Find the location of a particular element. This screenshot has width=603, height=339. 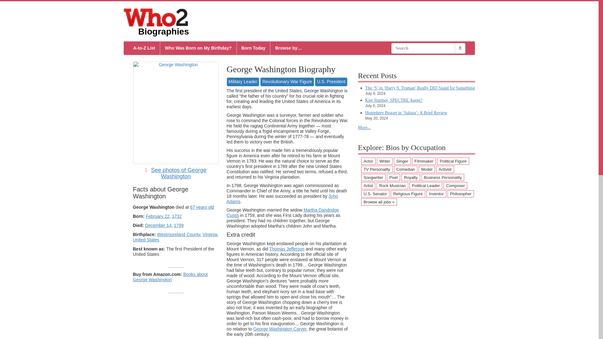

U.S. President is located at coordinates (331, 81).